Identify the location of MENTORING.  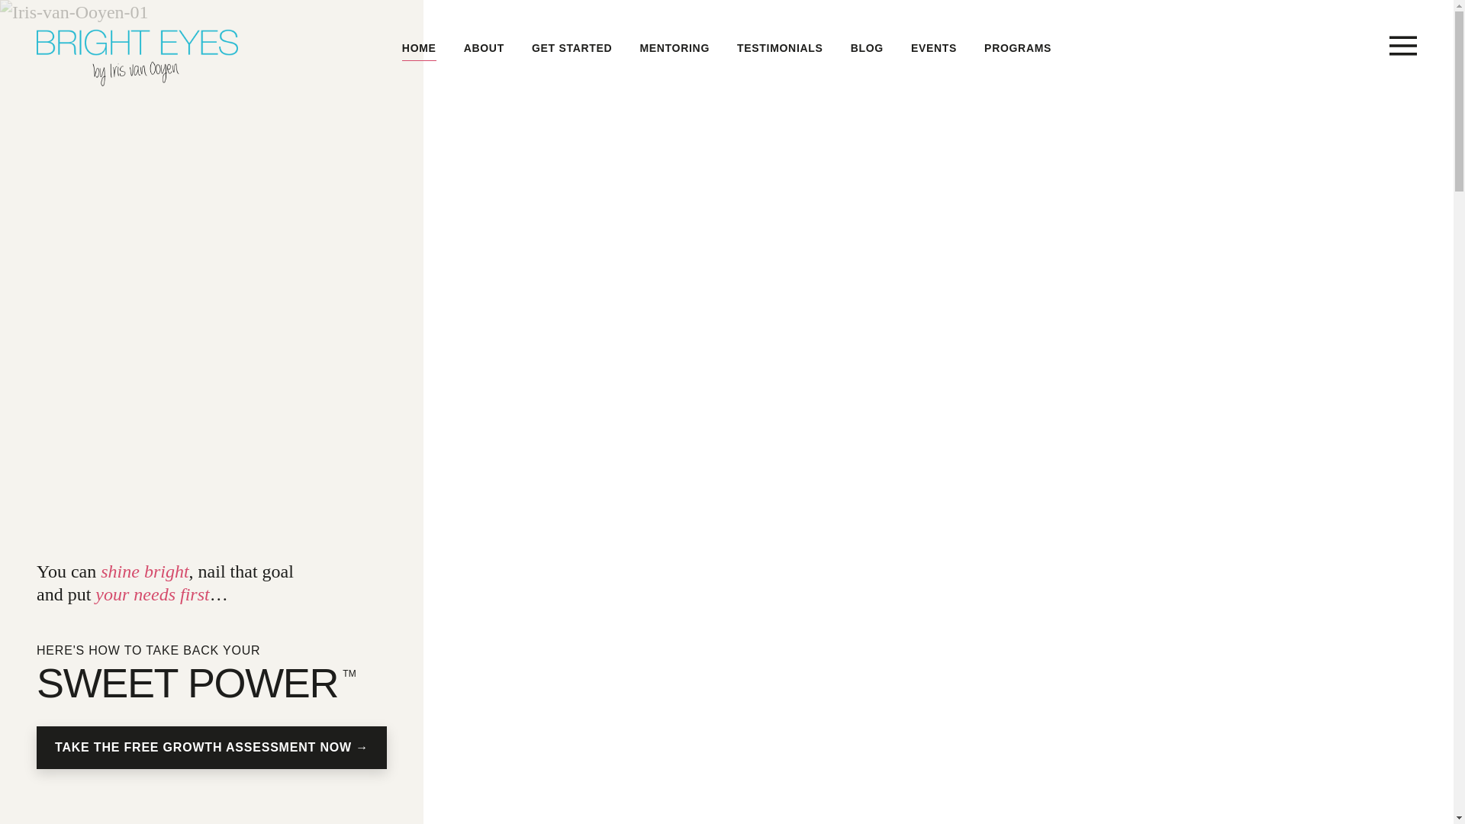
(675, 49).